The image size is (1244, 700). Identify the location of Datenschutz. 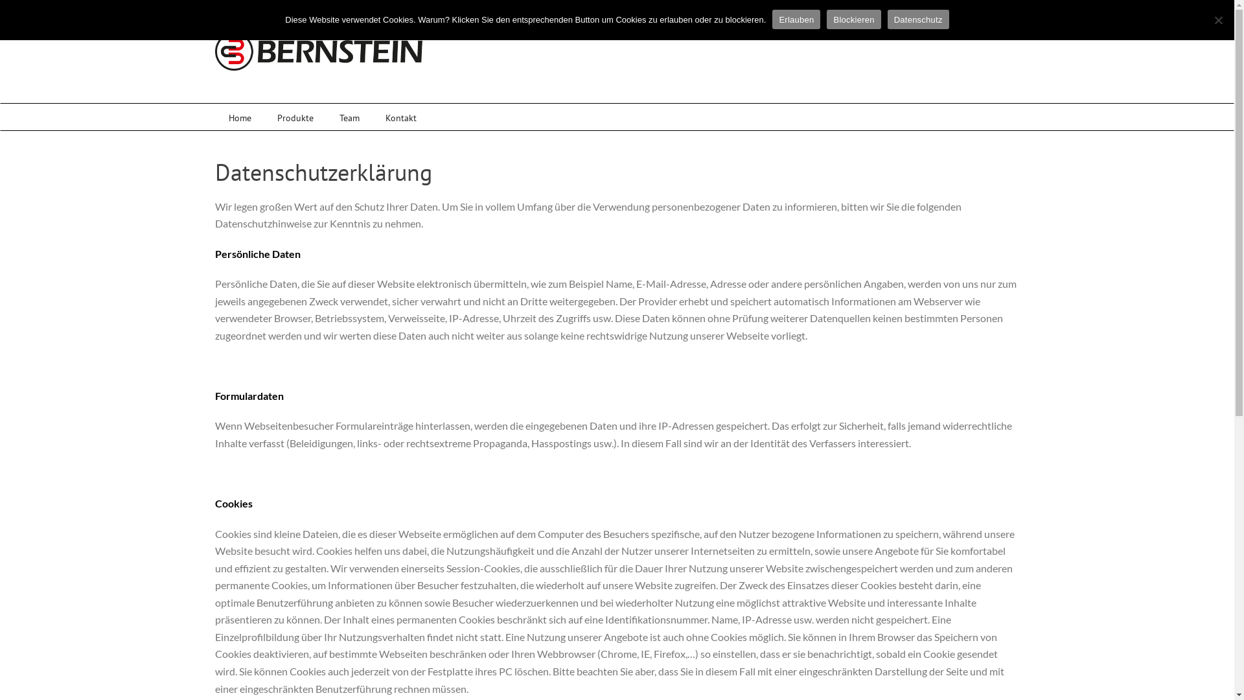
(449, 681).